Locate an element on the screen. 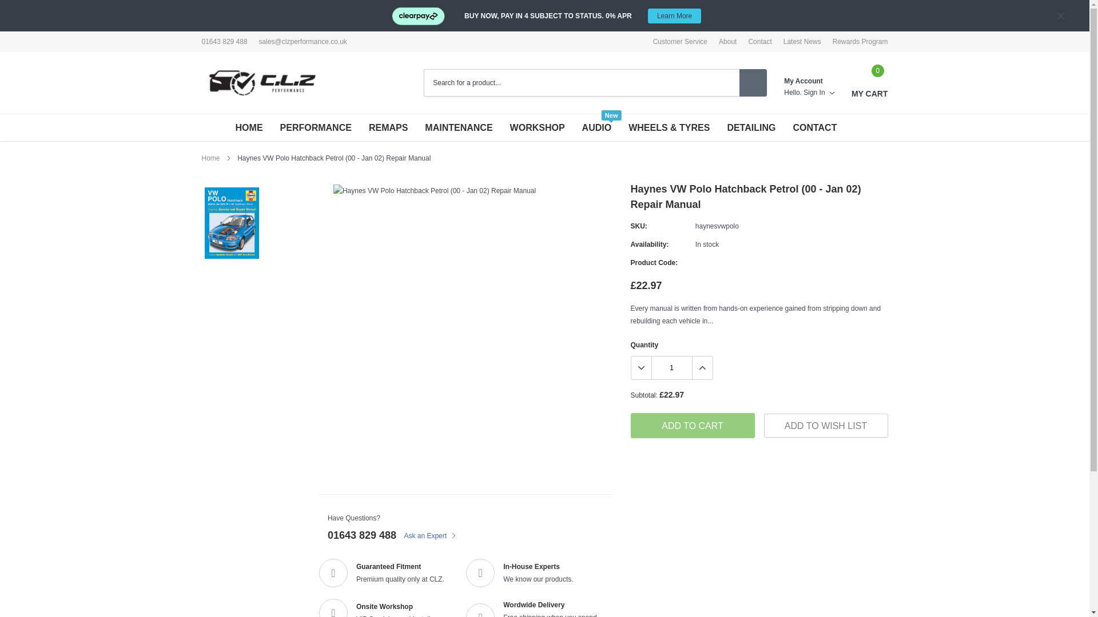 This screenshot has width=1098, height=617. About is located at coordinates (727, 41).